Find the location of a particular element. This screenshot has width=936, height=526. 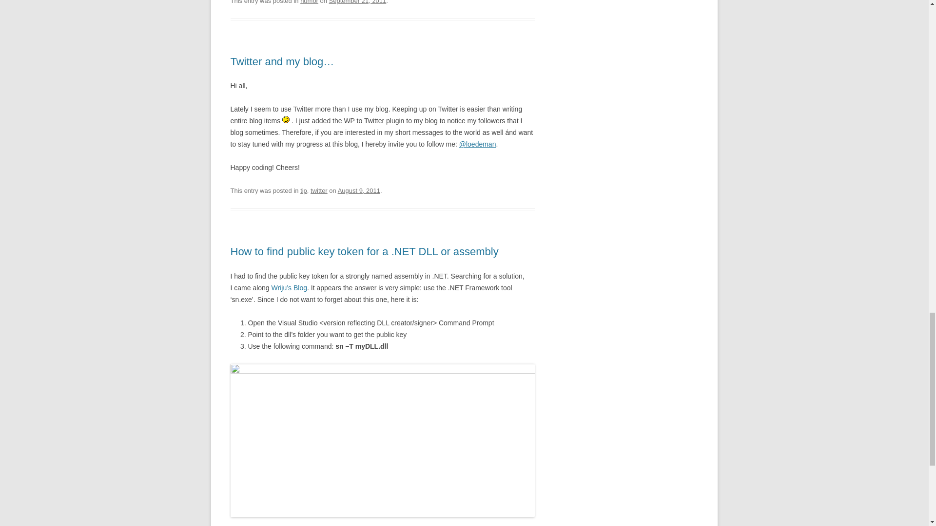

tip is located at coordinates (303, 190).